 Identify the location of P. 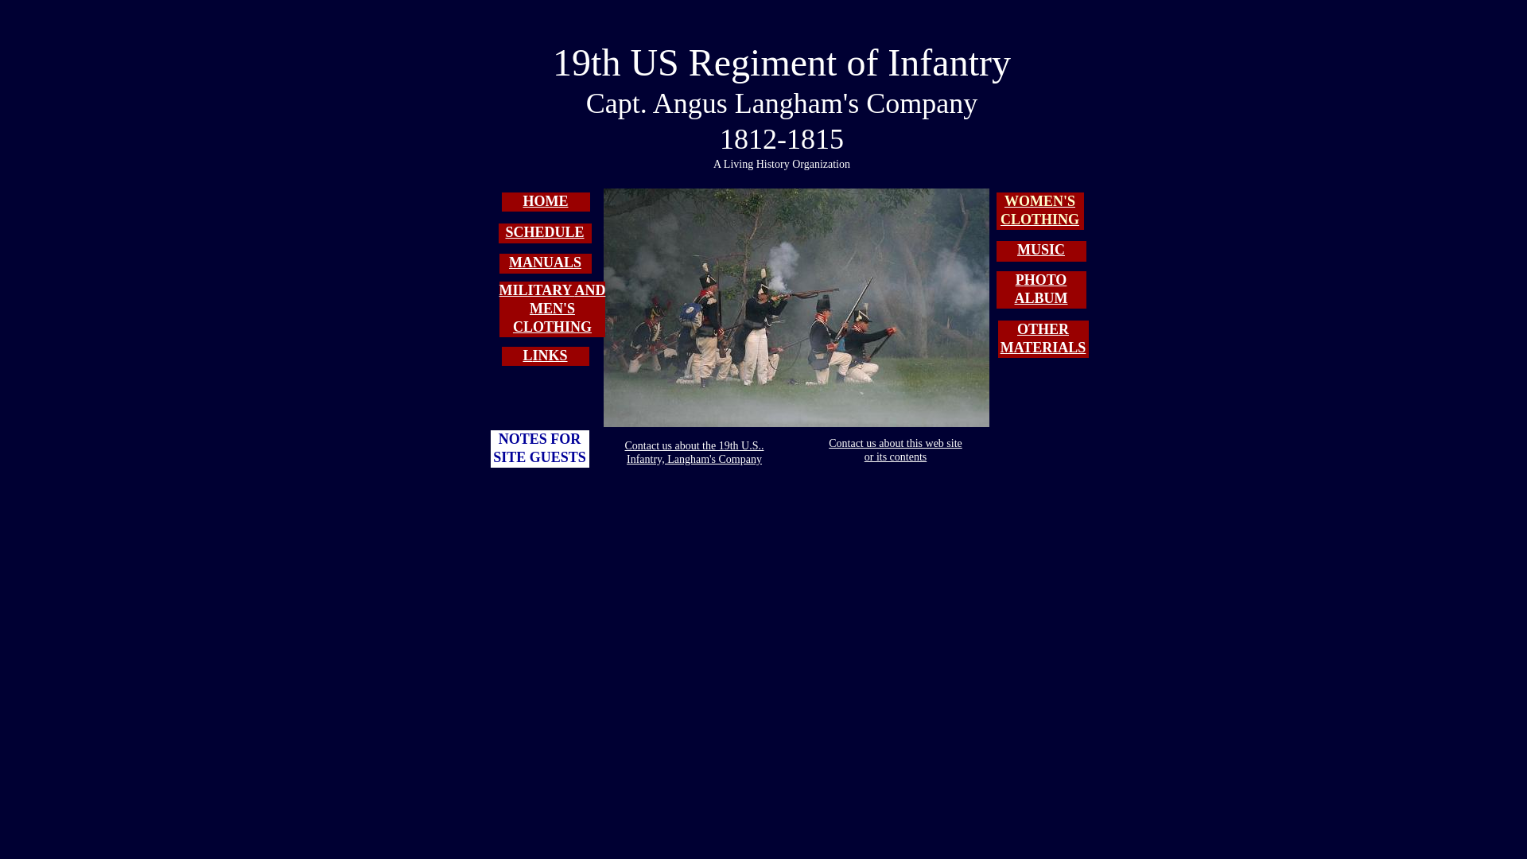
(1020, 280).